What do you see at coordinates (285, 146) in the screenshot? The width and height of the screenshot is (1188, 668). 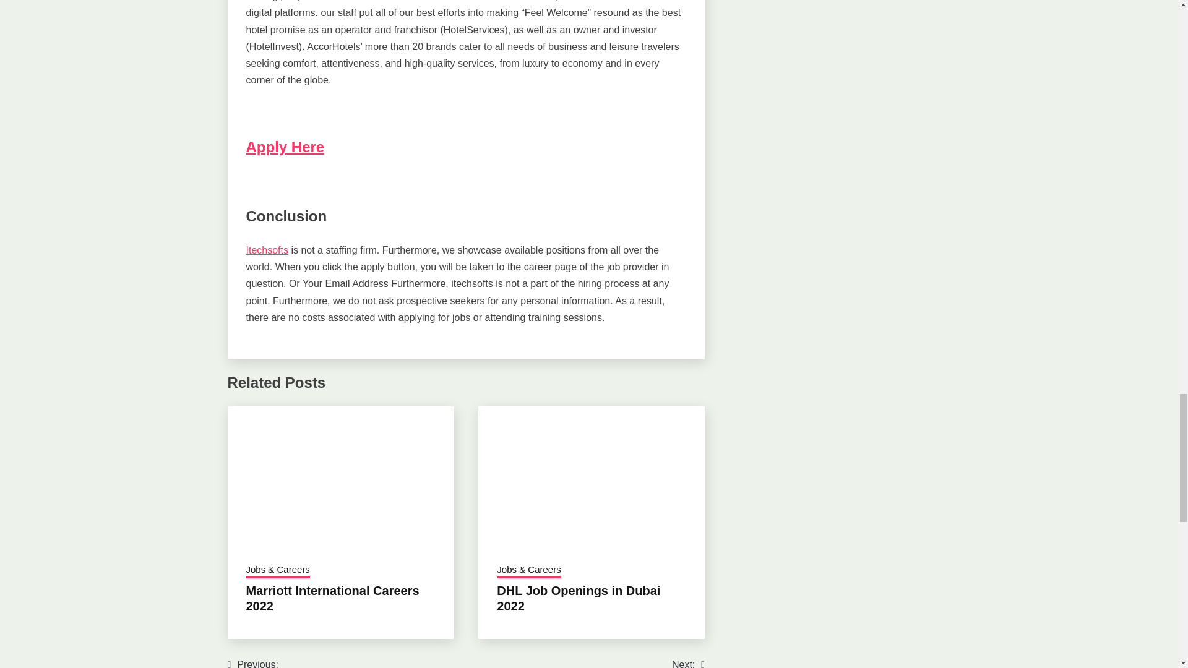 I see `Apply Here` at bounding box center [285, 146].